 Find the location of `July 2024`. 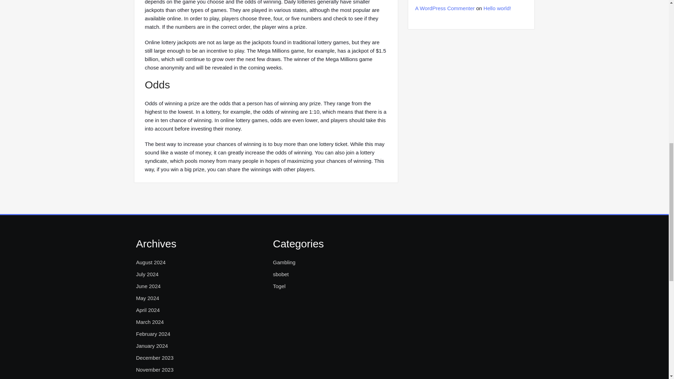

July 2024 is located at coordinates (147, 274).